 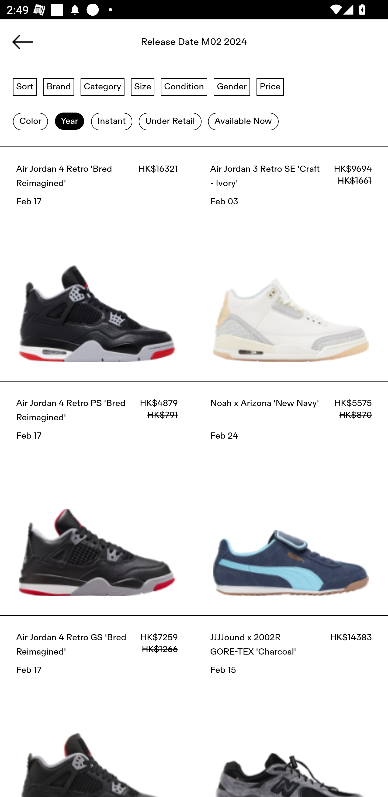 I want to click on Available Now, so click(x=243, y=121).